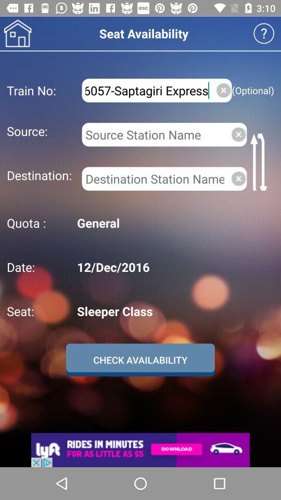  I want to click on delete this selection, so click(238, 178).